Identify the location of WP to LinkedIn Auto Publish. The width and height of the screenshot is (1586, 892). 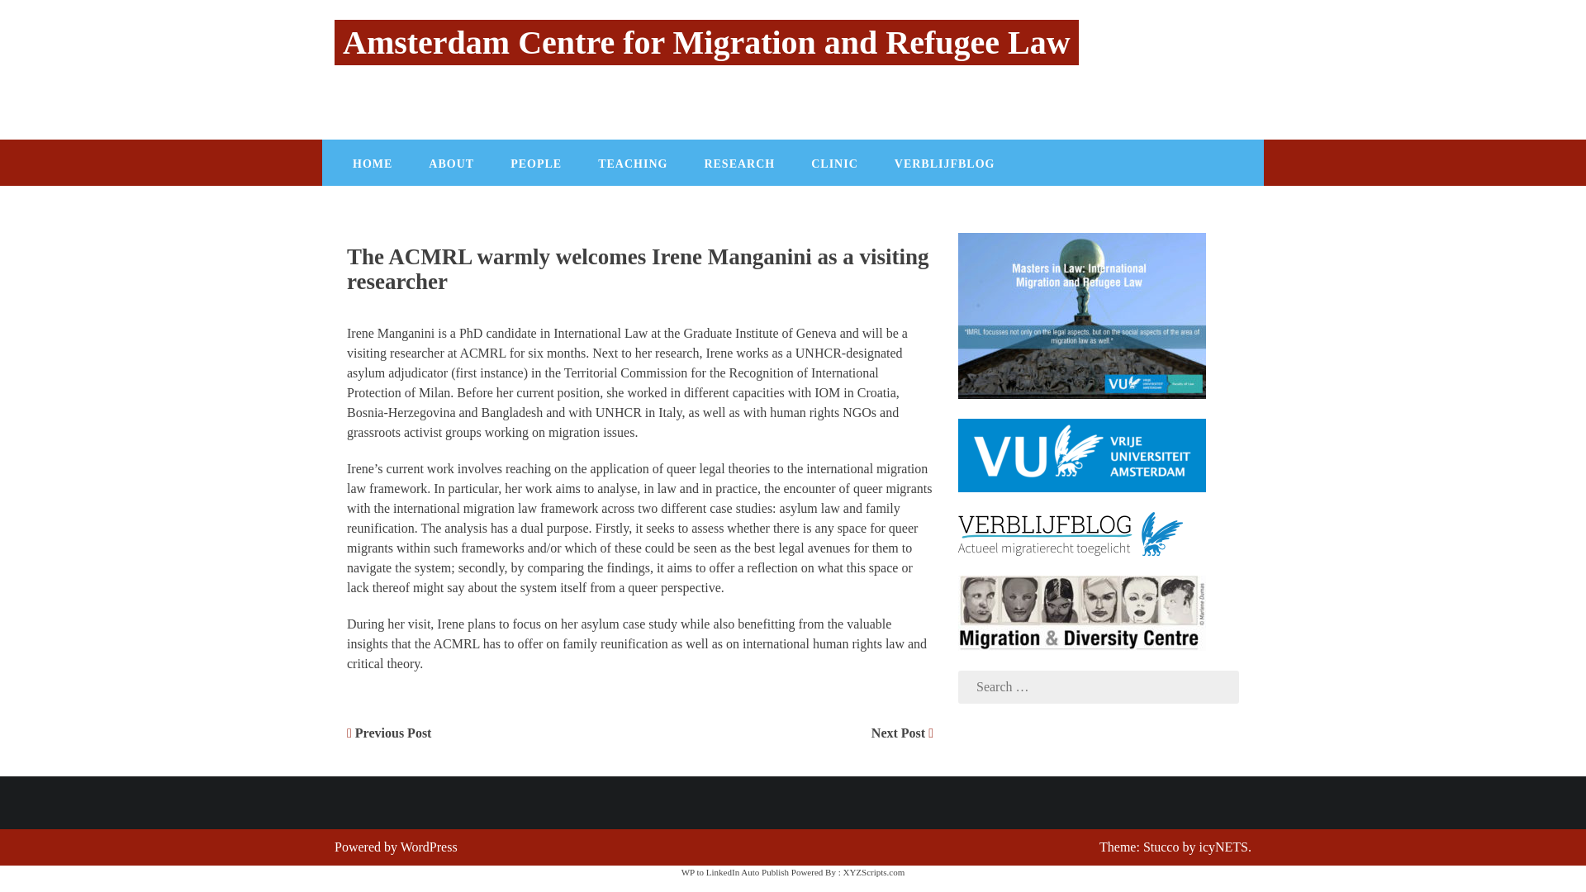
(735, 871).